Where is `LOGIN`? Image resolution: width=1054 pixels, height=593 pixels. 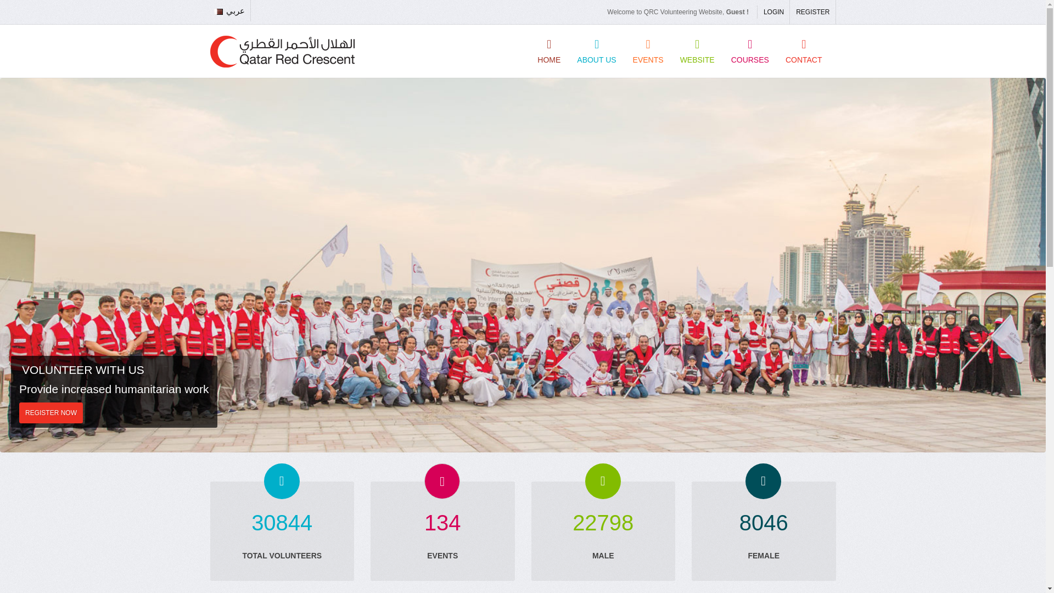
LOGIN is located at coordinates (773, 12).